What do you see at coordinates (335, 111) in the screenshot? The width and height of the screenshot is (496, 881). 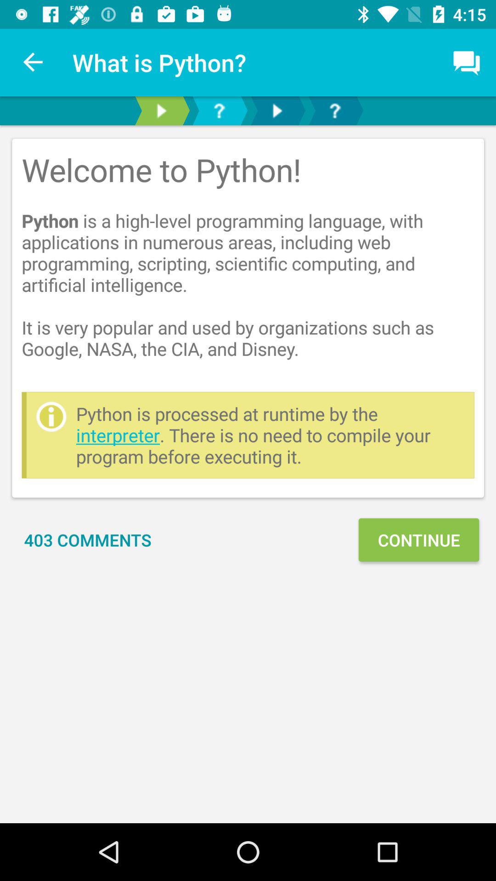 I see `see for help` at bounding box center [335, 111].